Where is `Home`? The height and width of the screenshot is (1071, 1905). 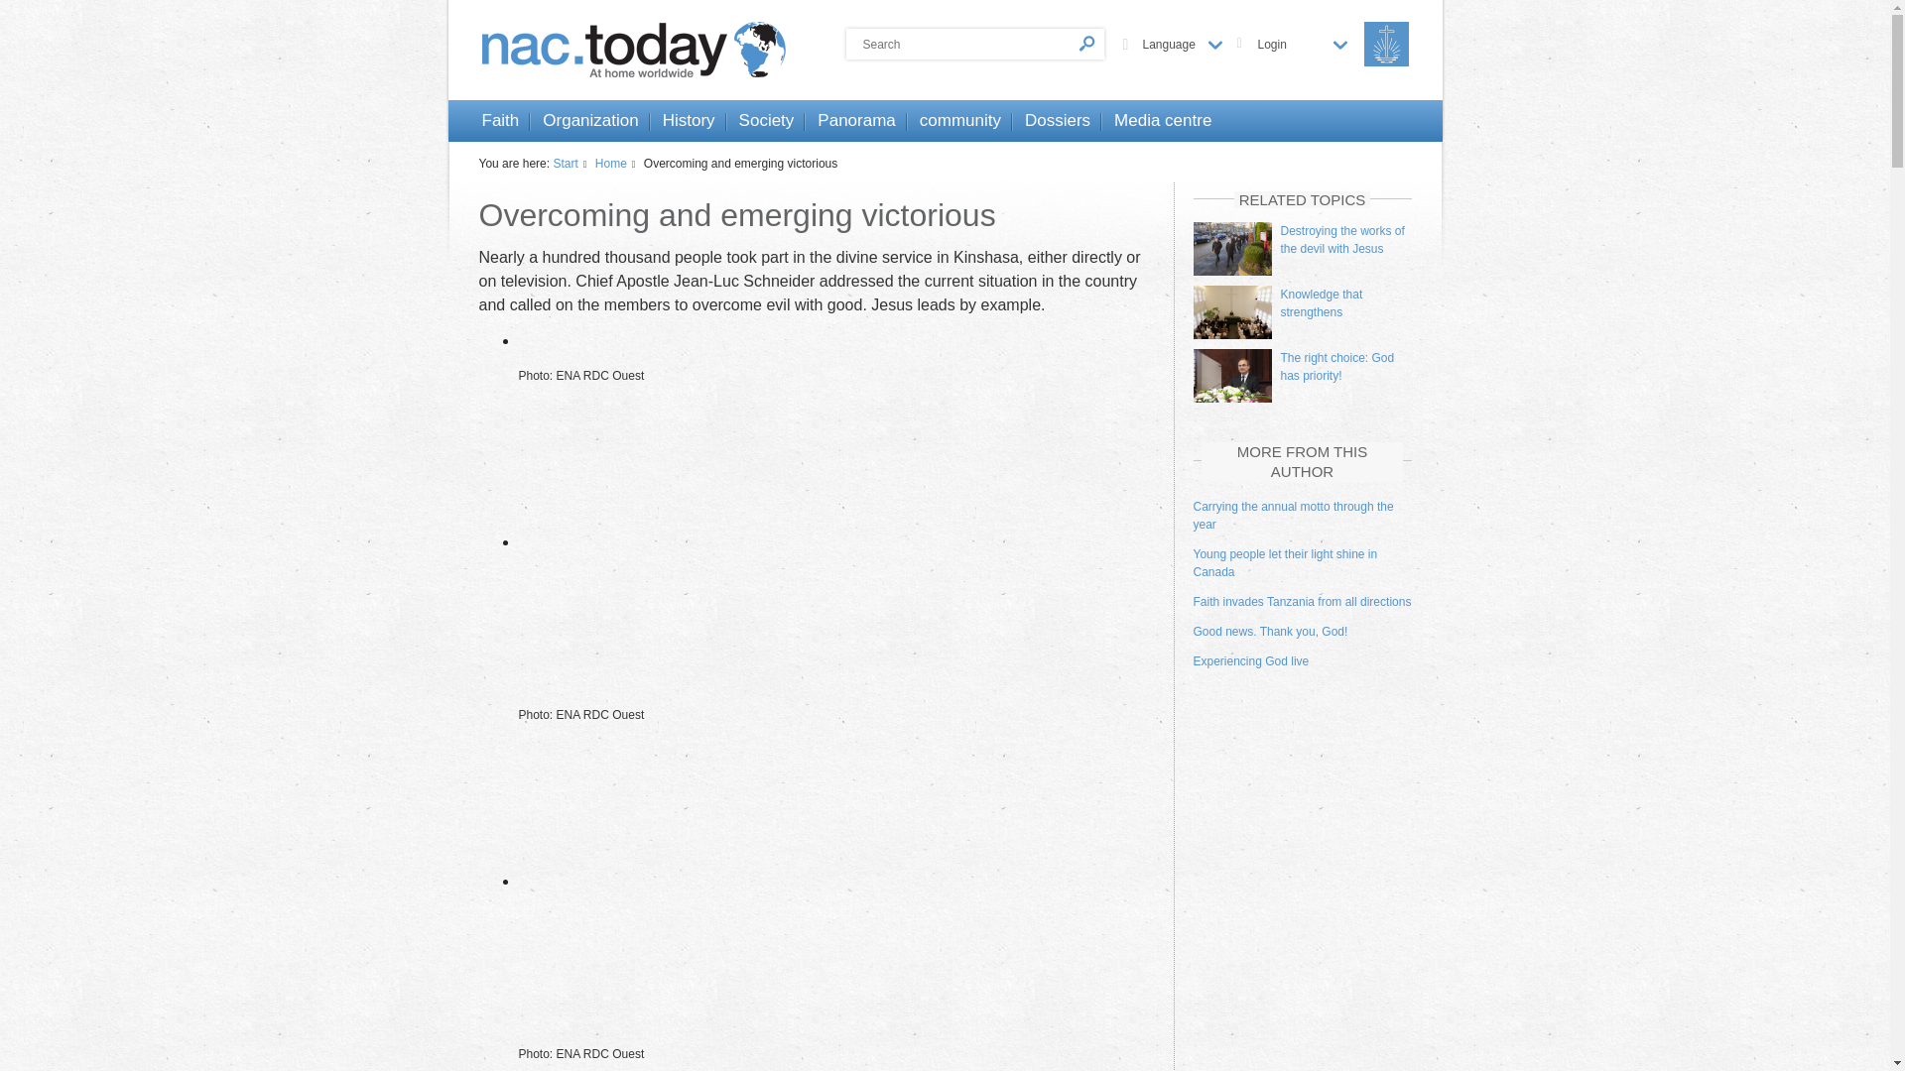
Home is located at coordinates (617, 163).